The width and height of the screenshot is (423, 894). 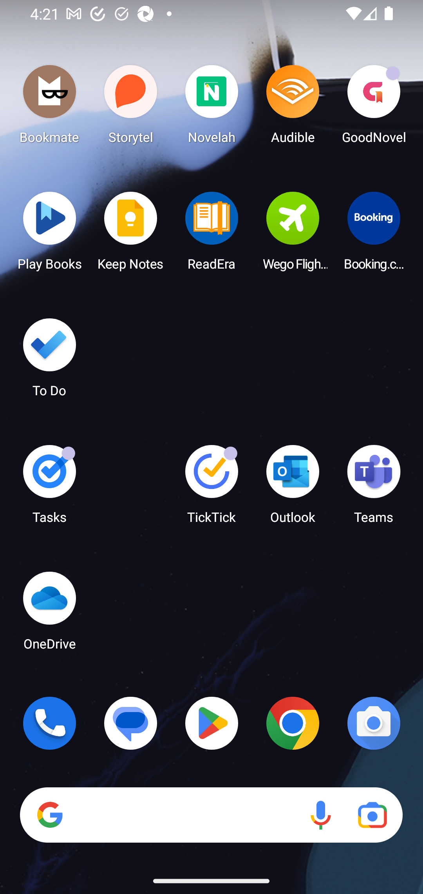 What do you see at coordinates (211, 107) in the screenshot?
I see `Novelah` at bounding box center [211, 107].